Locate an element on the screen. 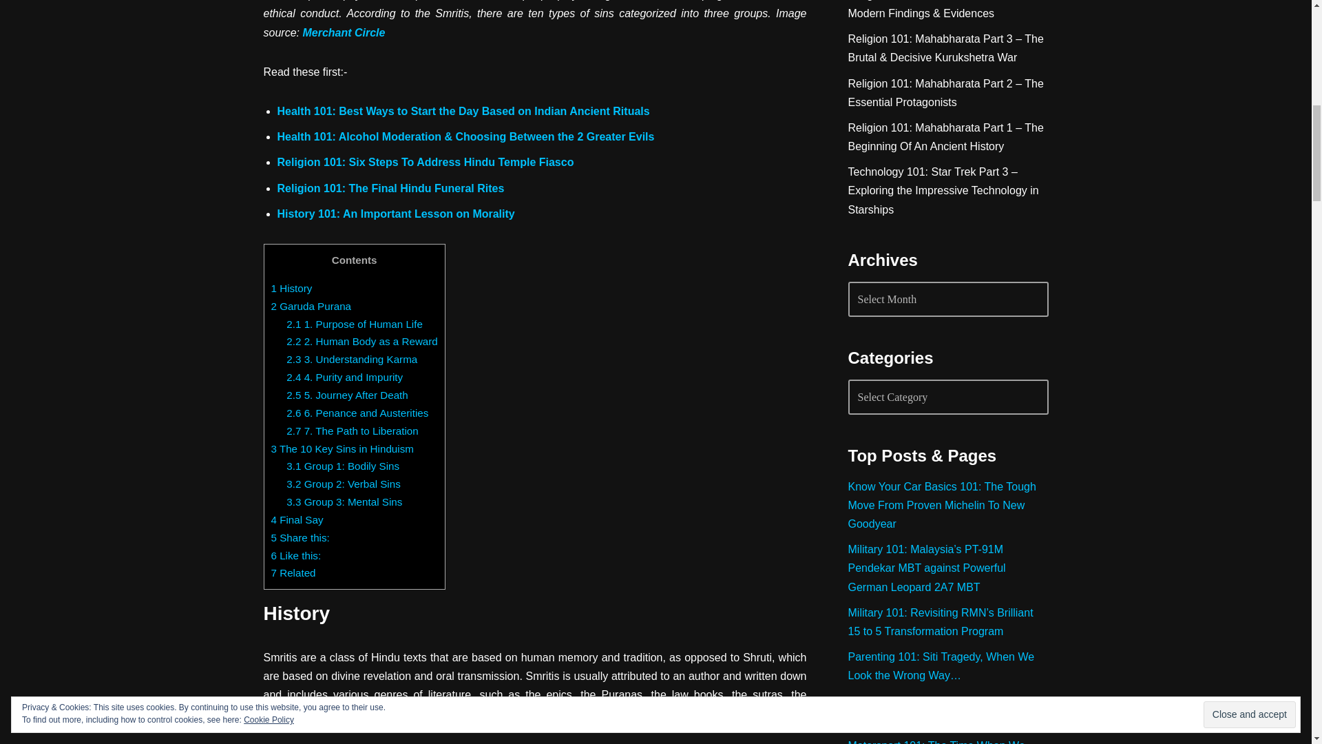 The width and height of the screenshot is (1322, 744). 2.4 4. Purity and Impurity is located at coordinates (344, 377).